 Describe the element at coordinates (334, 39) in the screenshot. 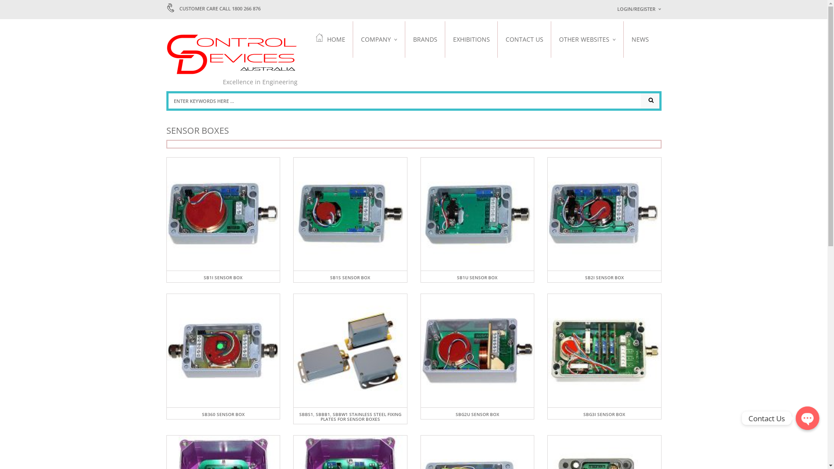

I see `HOME` at that location.